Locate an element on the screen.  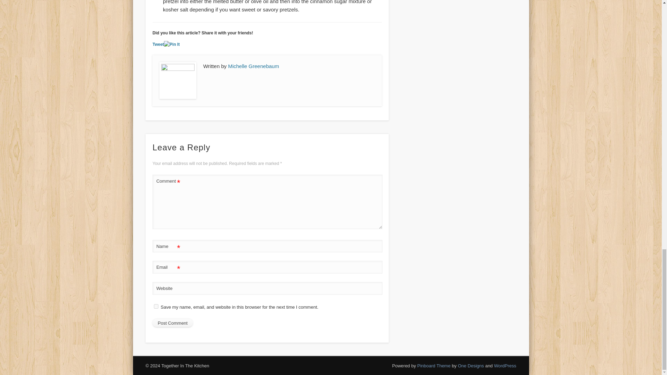
Posts by Michelle Greenebaum is located at coordinates (253, 66).